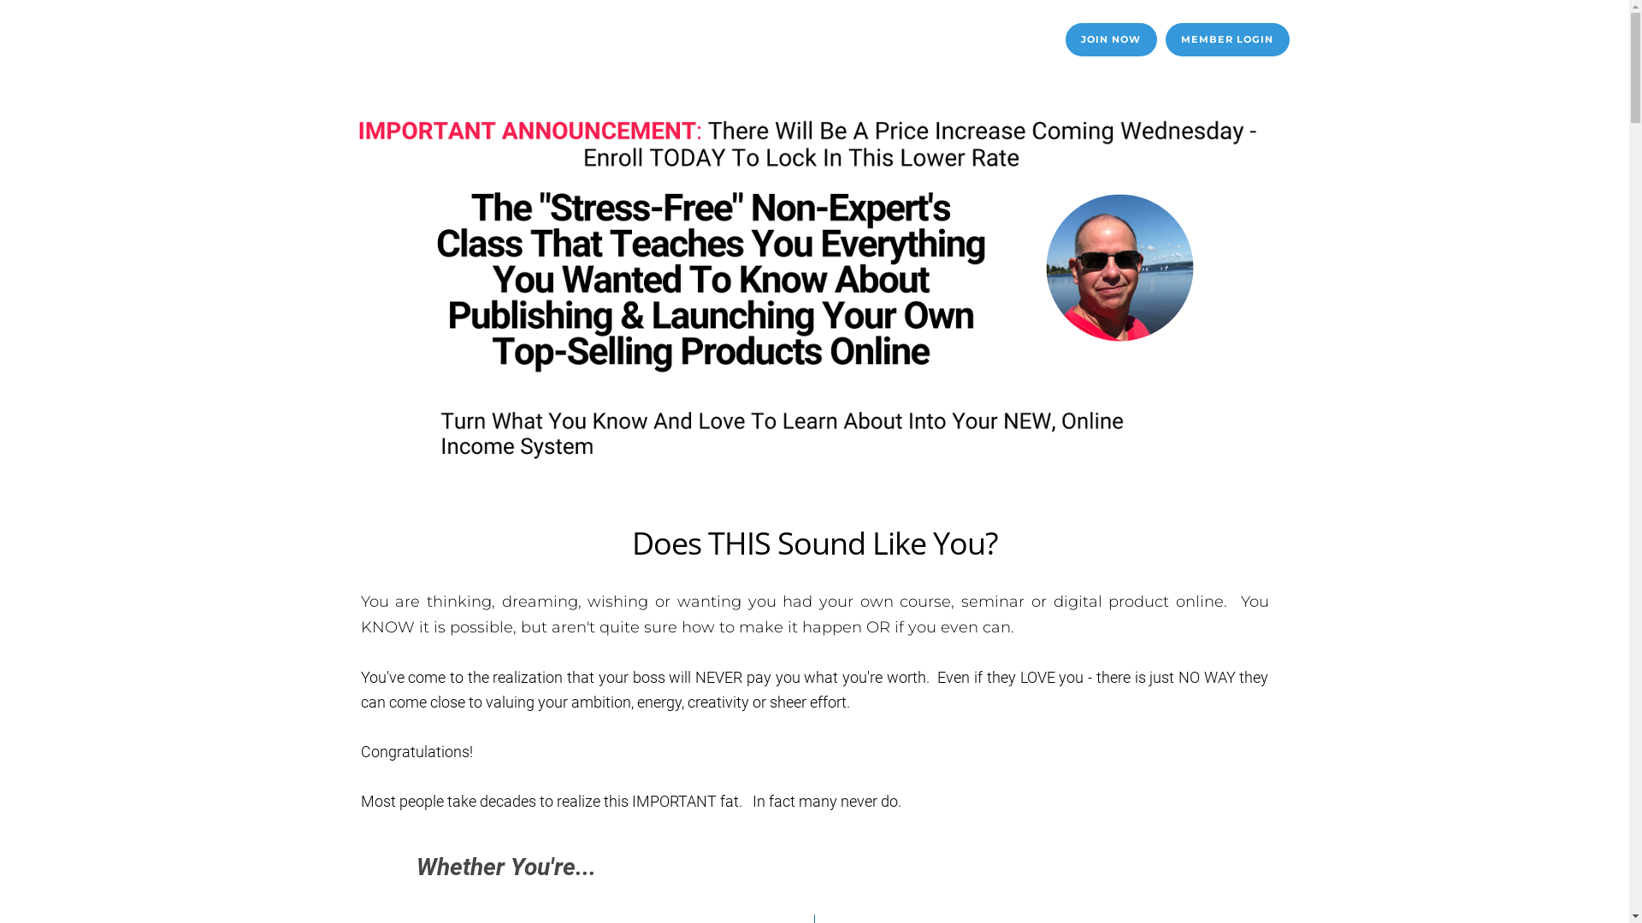  I want to click on JOIN NOW, so click(1112, 39).